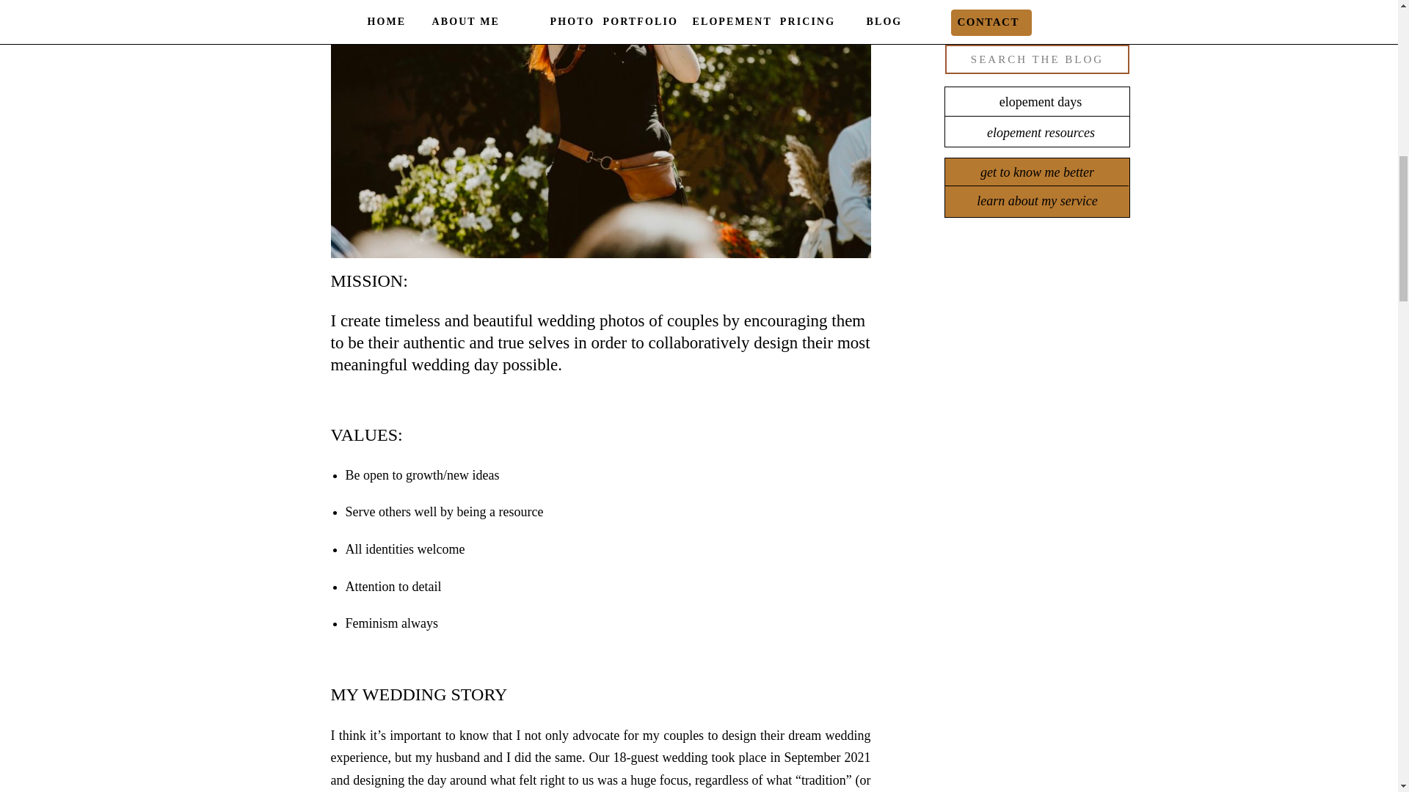 Image resolution: width=1409 pixels, height=792 pixels. I want to click on get to know me better, so click(1036, 172).